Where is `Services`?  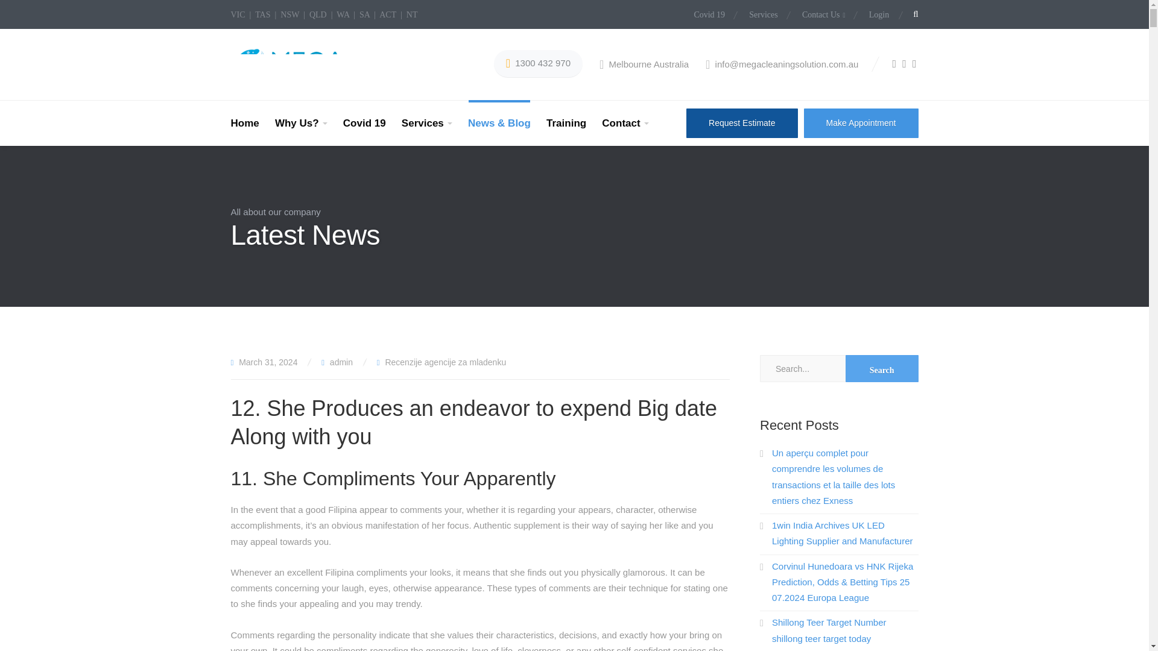 Services is located at coordinates (426, 123).